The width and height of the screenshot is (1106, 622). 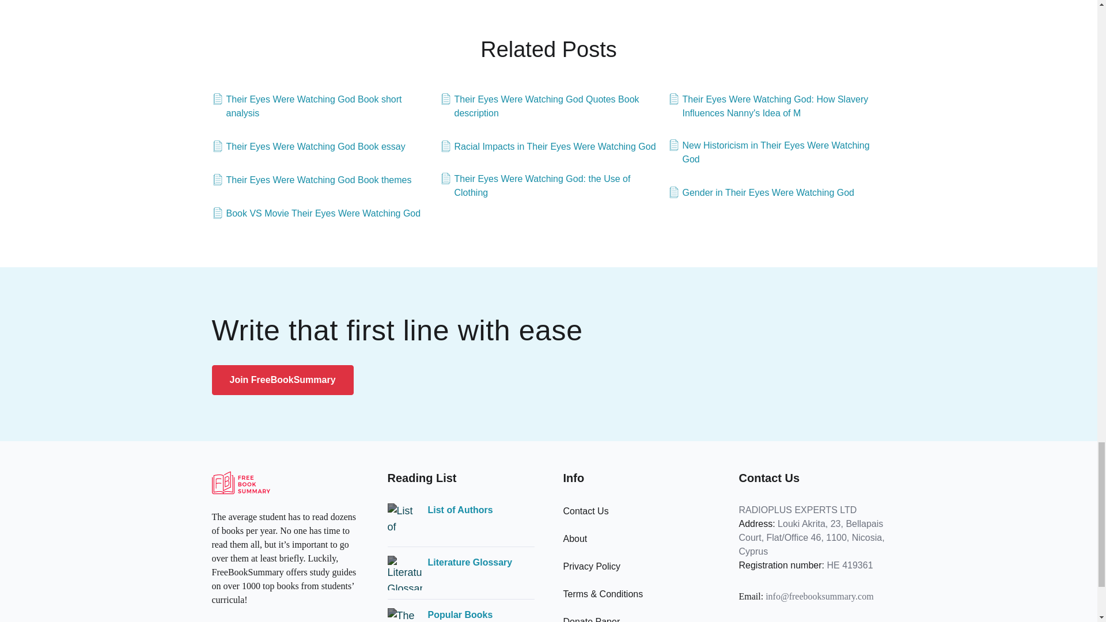 What do you see at coordinates (762, 192) in the screenshot?
I see `Gender in Their Eyes Were Watching God` at bounding box center [762, 192].